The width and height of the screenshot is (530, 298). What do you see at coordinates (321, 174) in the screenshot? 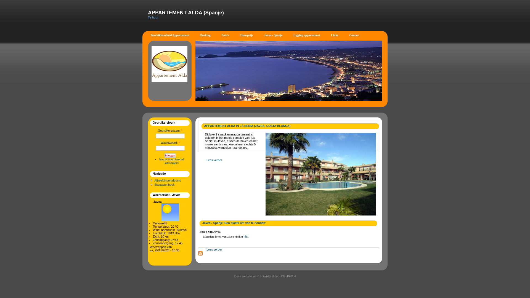
I see `La Senia` at bounding box center [321, 174].